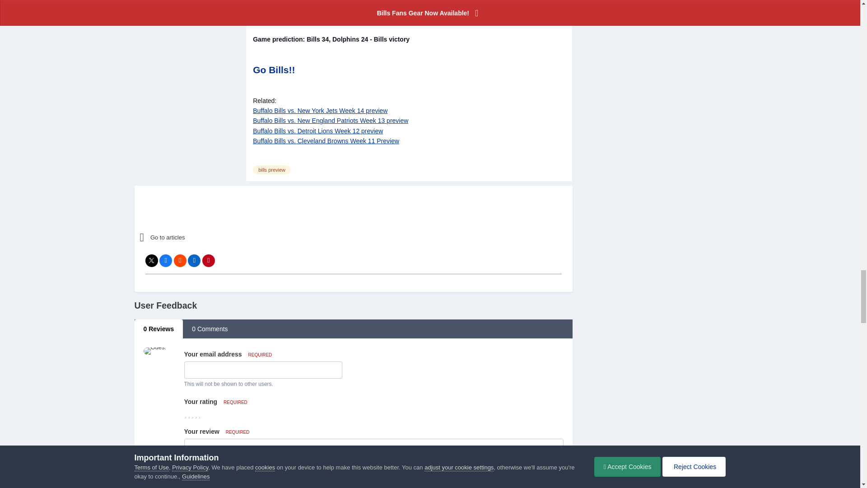  I want to click on Share on X, so click(152, 260).